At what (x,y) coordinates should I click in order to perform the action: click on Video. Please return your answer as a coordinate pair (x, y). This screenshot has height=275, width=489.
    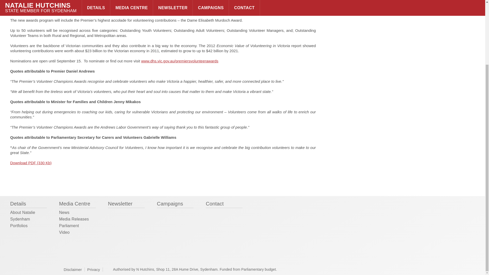
    Looking at the image, I should click on (64, 234).